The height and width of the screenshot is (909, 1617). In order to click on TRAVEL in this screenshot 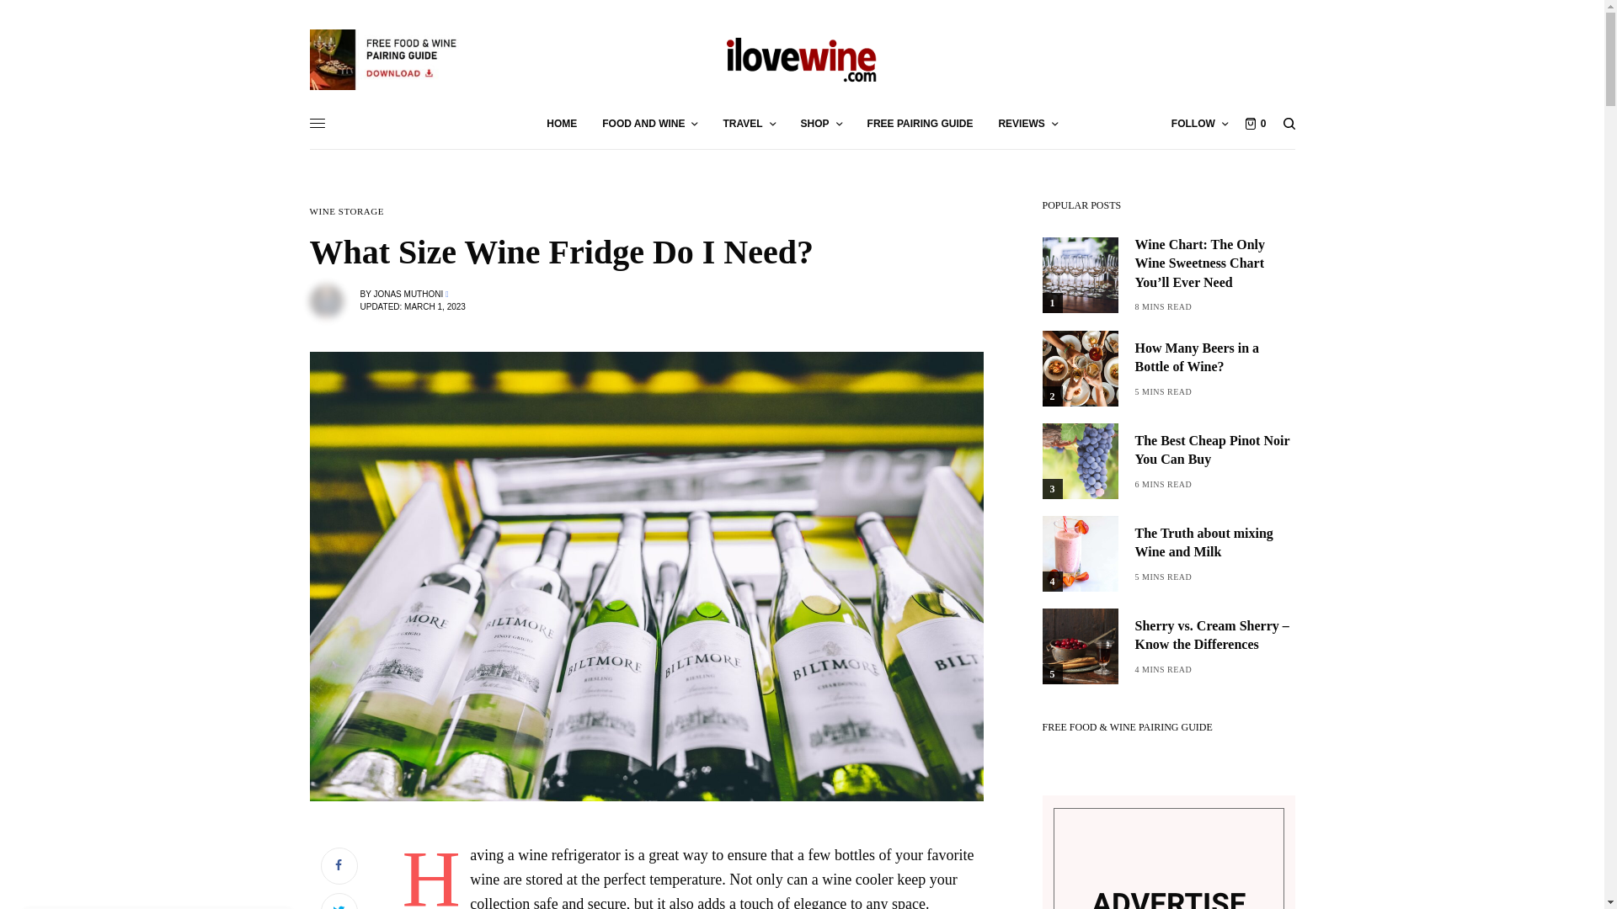, I will do `click(748, 123)`.